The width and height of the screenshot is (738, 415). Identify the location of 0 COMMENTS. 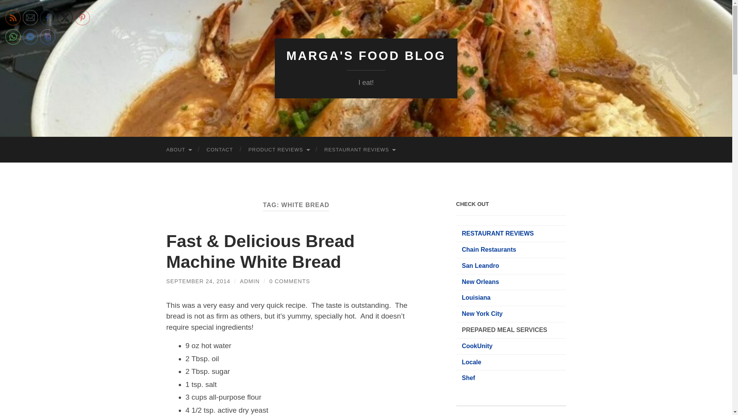
(289, 281).